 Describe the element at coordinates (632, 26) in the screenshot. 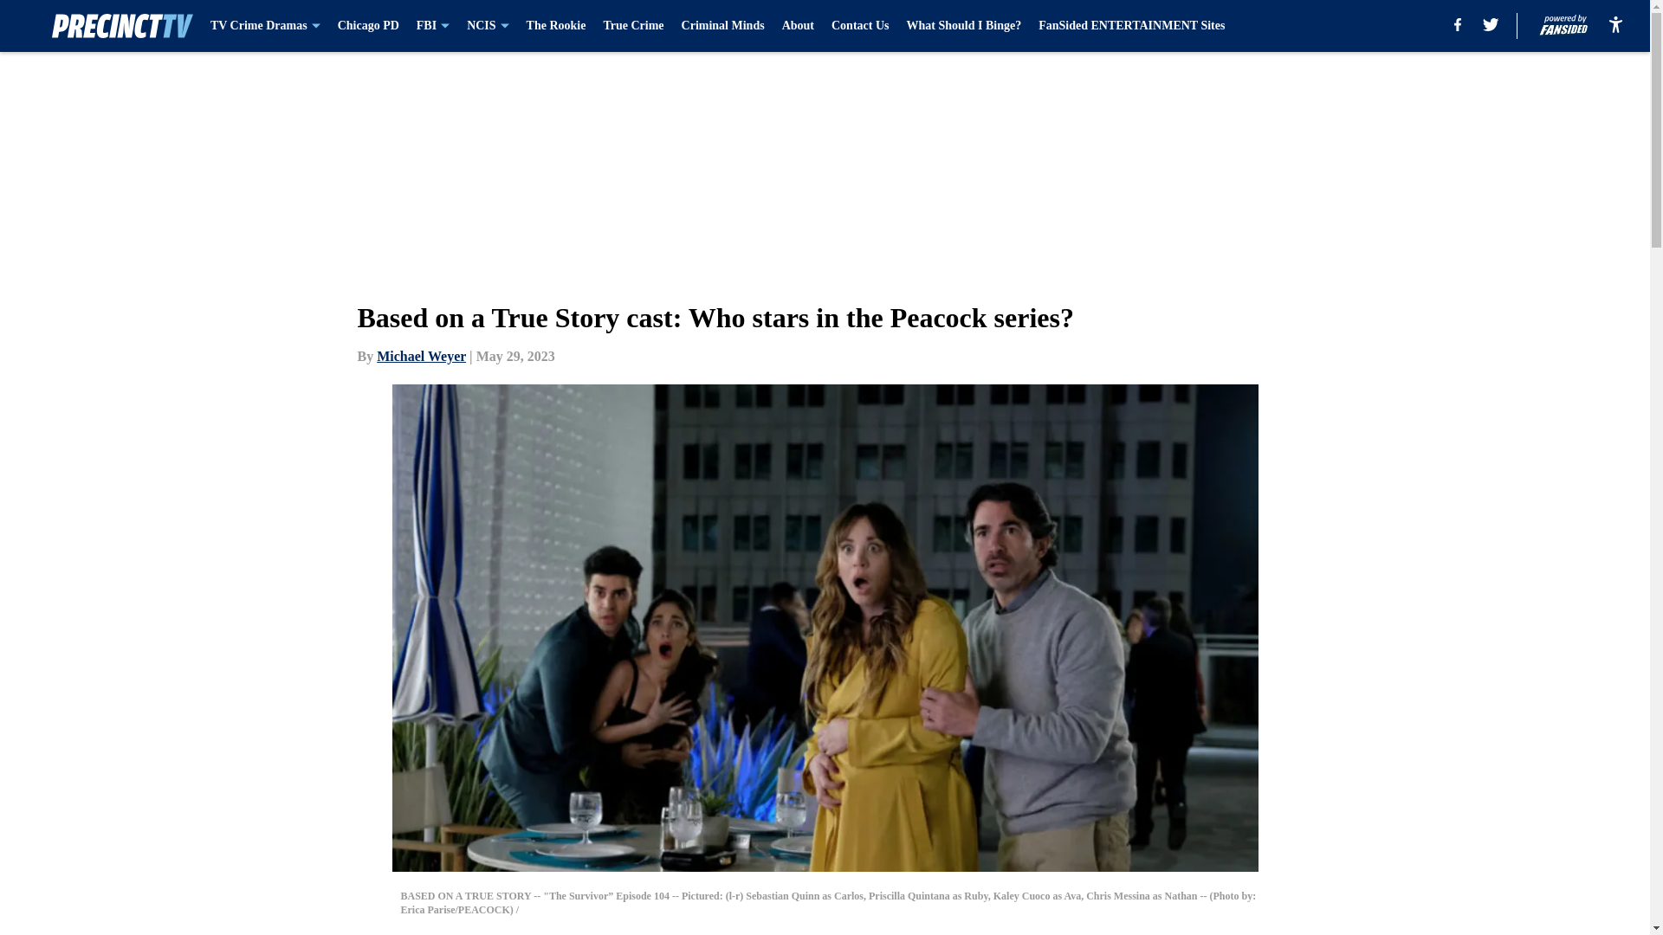

I see `True Crime` at that location.